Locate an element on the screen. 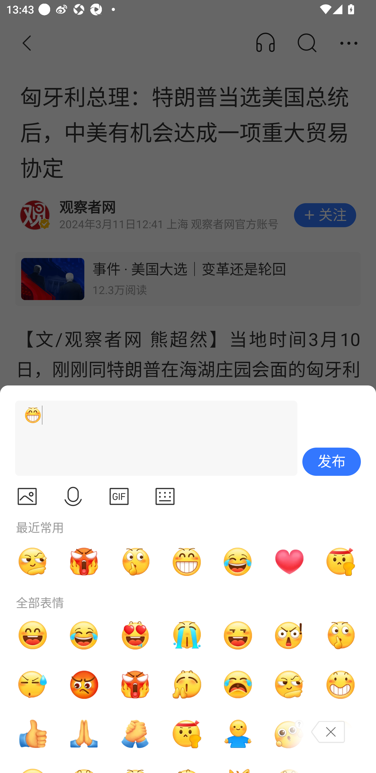  哭笑 is located at coordinates (84, 635).